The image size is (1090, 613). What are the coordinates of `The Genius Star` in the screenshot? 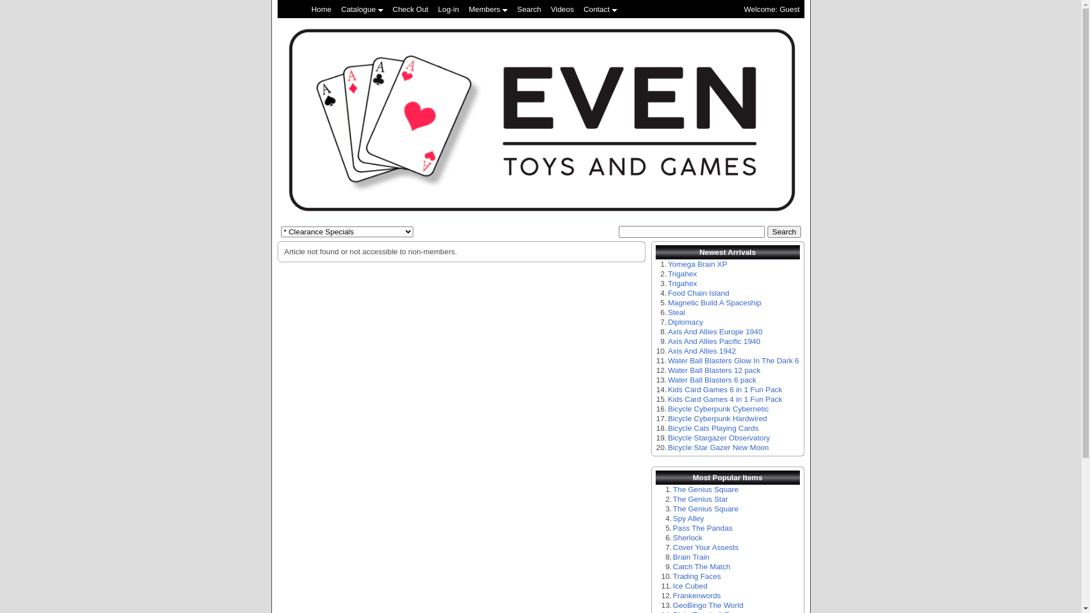 It's located at (701, 499).